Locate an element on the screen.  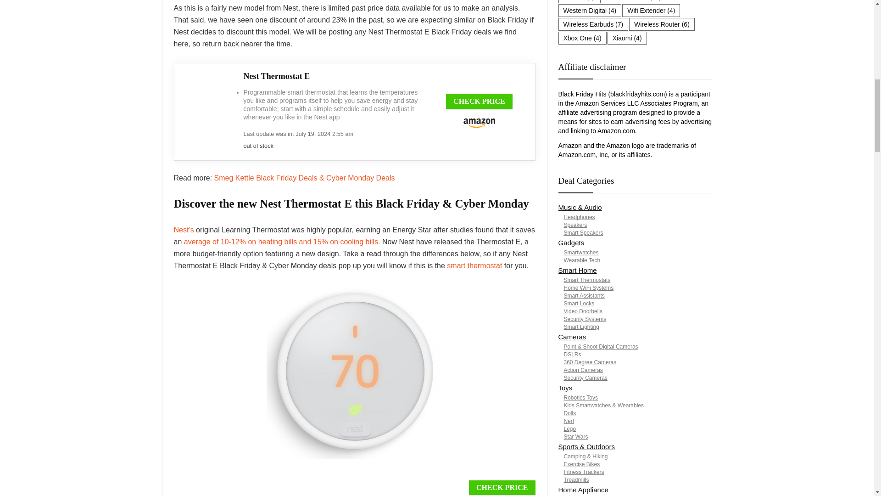
Last update was in: July 19, 2024 2:55 am is located at coordinates (333, 146).